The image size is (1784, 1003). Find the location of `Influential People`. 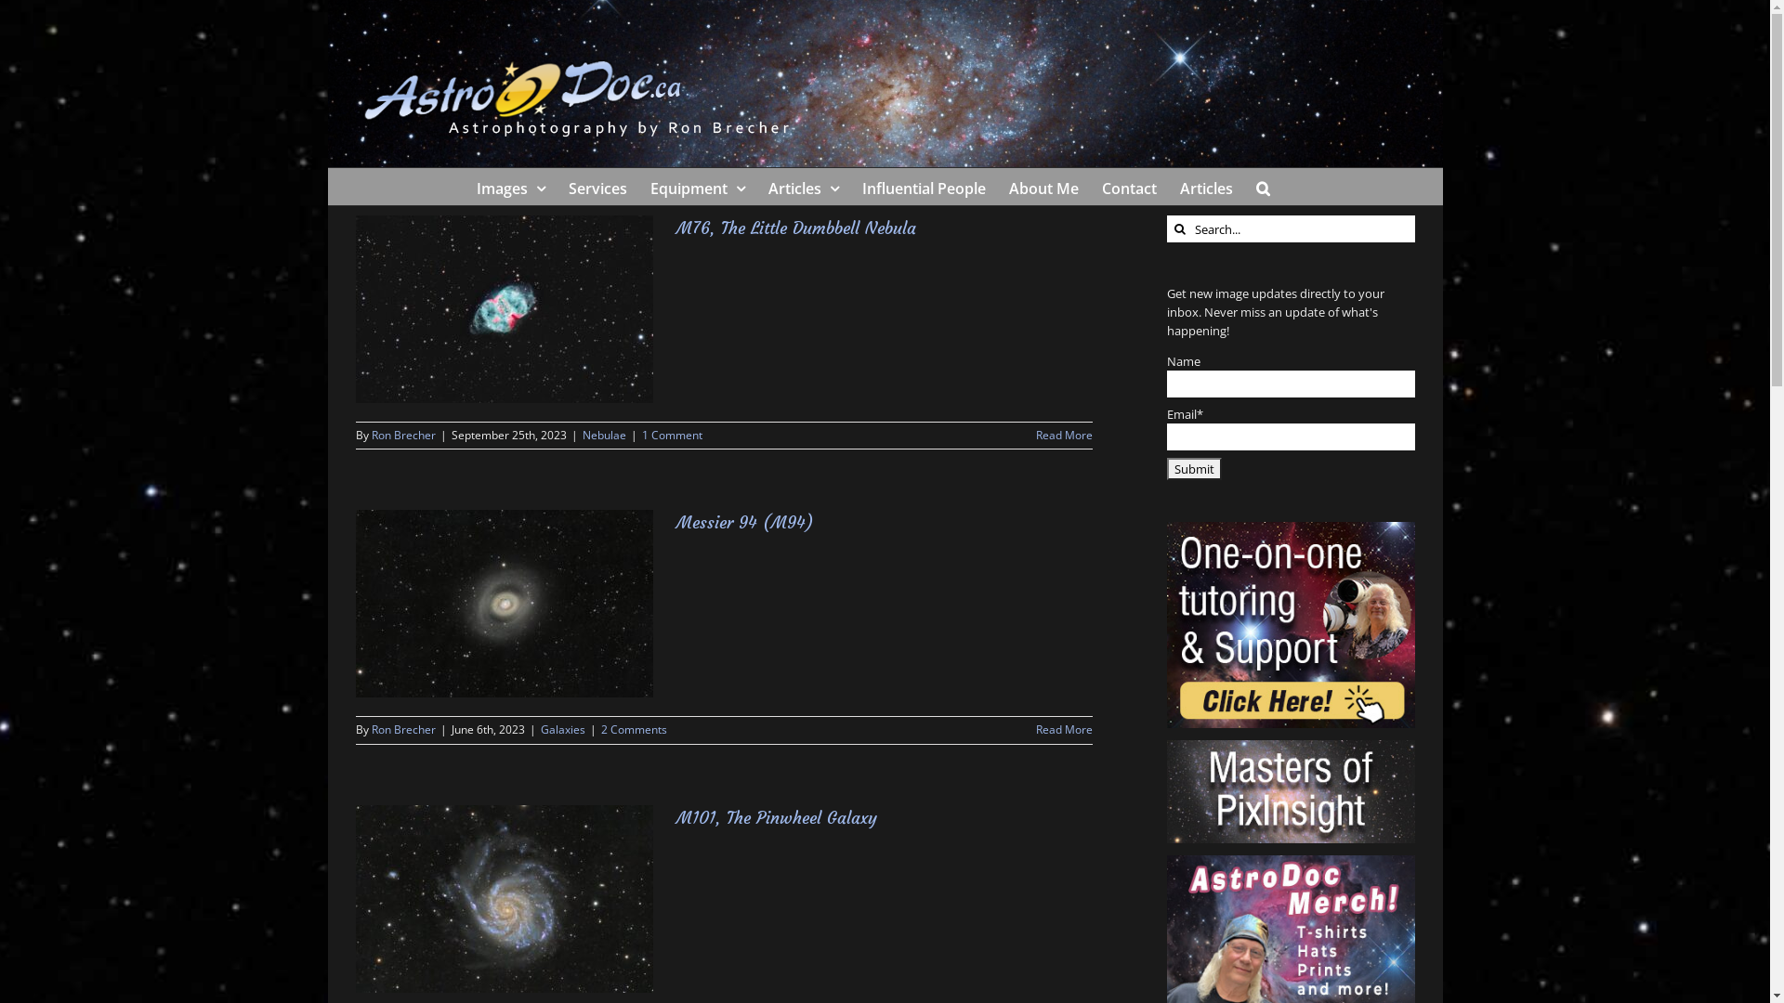

Influential People is located at coordinates (924, 187).